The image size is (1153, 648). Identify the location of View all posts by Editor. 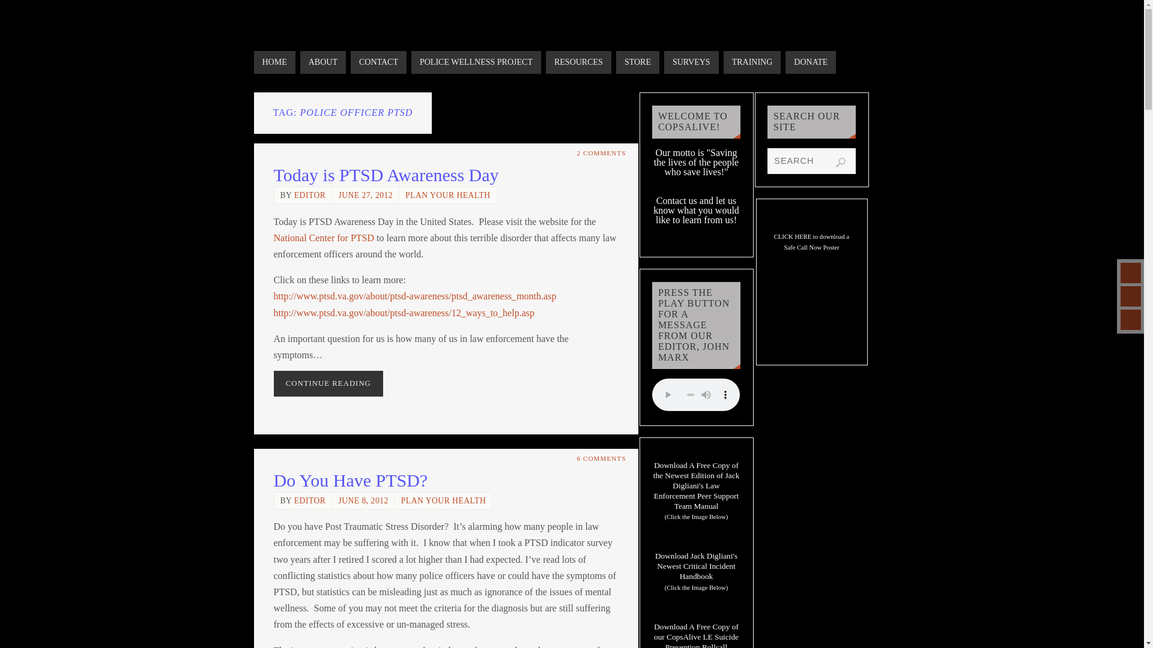
(310, 500).